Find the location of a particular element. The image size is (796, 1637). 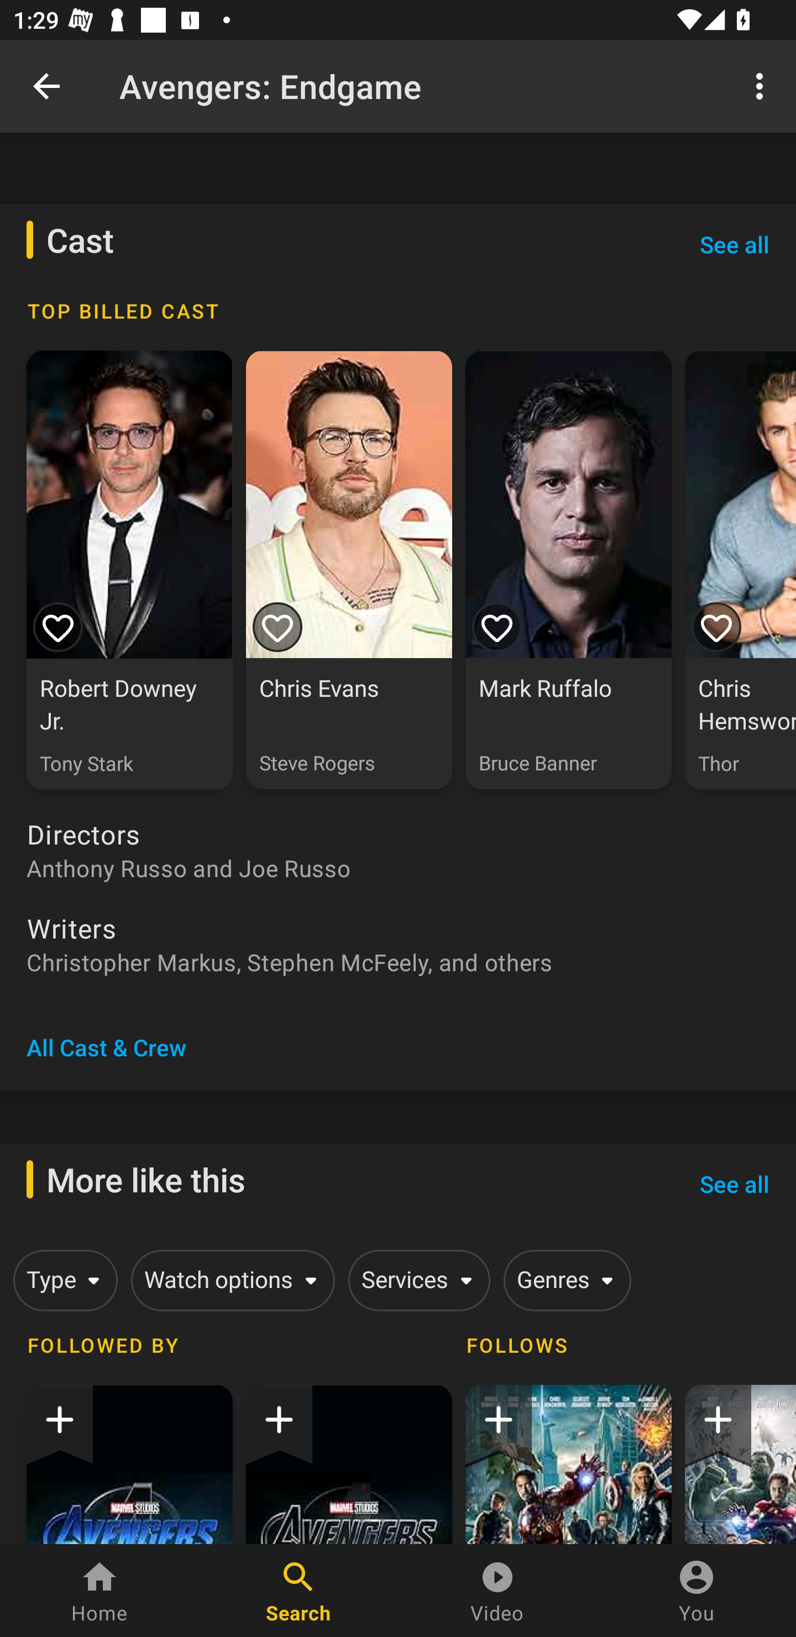

Services is located at coordinates (416, 1281).